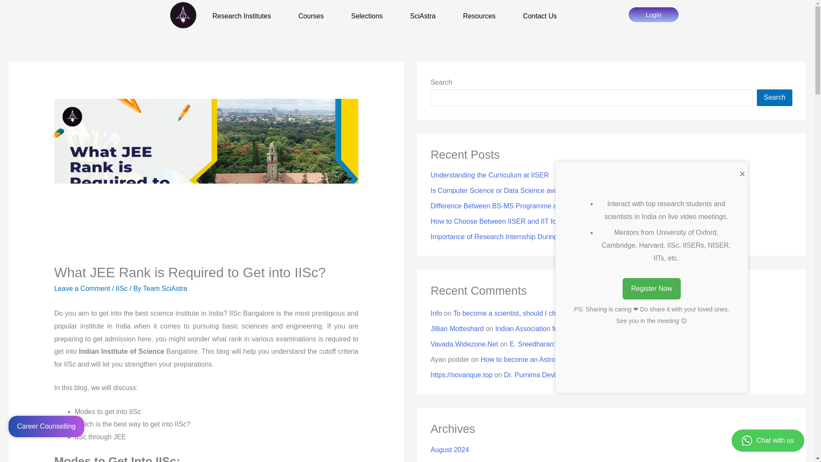  Describe the element at coordinates (651, 288) in the screenshot. I see `Register Now` at that location.